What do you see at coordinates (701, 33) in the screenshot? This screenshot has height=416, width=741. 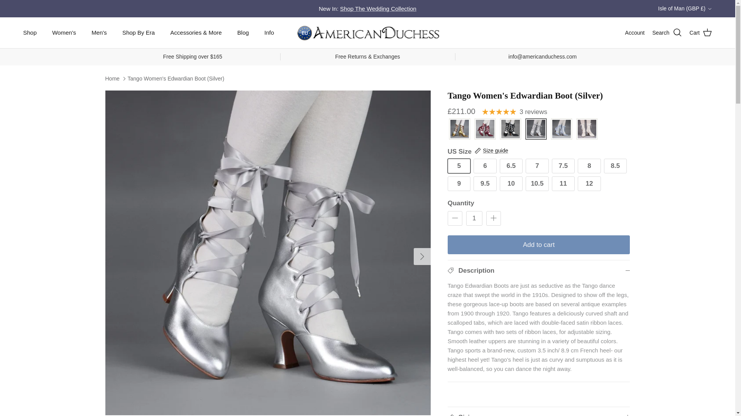 I see `Cart` at bounding box center [701, 33].